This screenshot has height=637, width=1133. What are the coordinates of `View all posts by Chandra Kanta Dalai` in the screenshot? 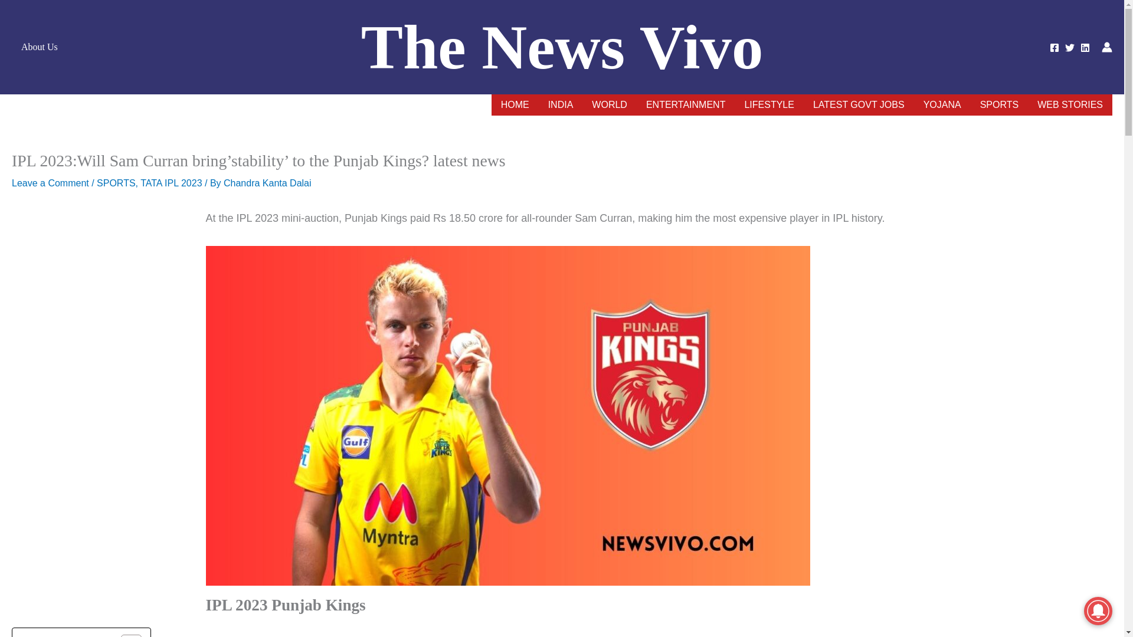 It's located at (267, 183).